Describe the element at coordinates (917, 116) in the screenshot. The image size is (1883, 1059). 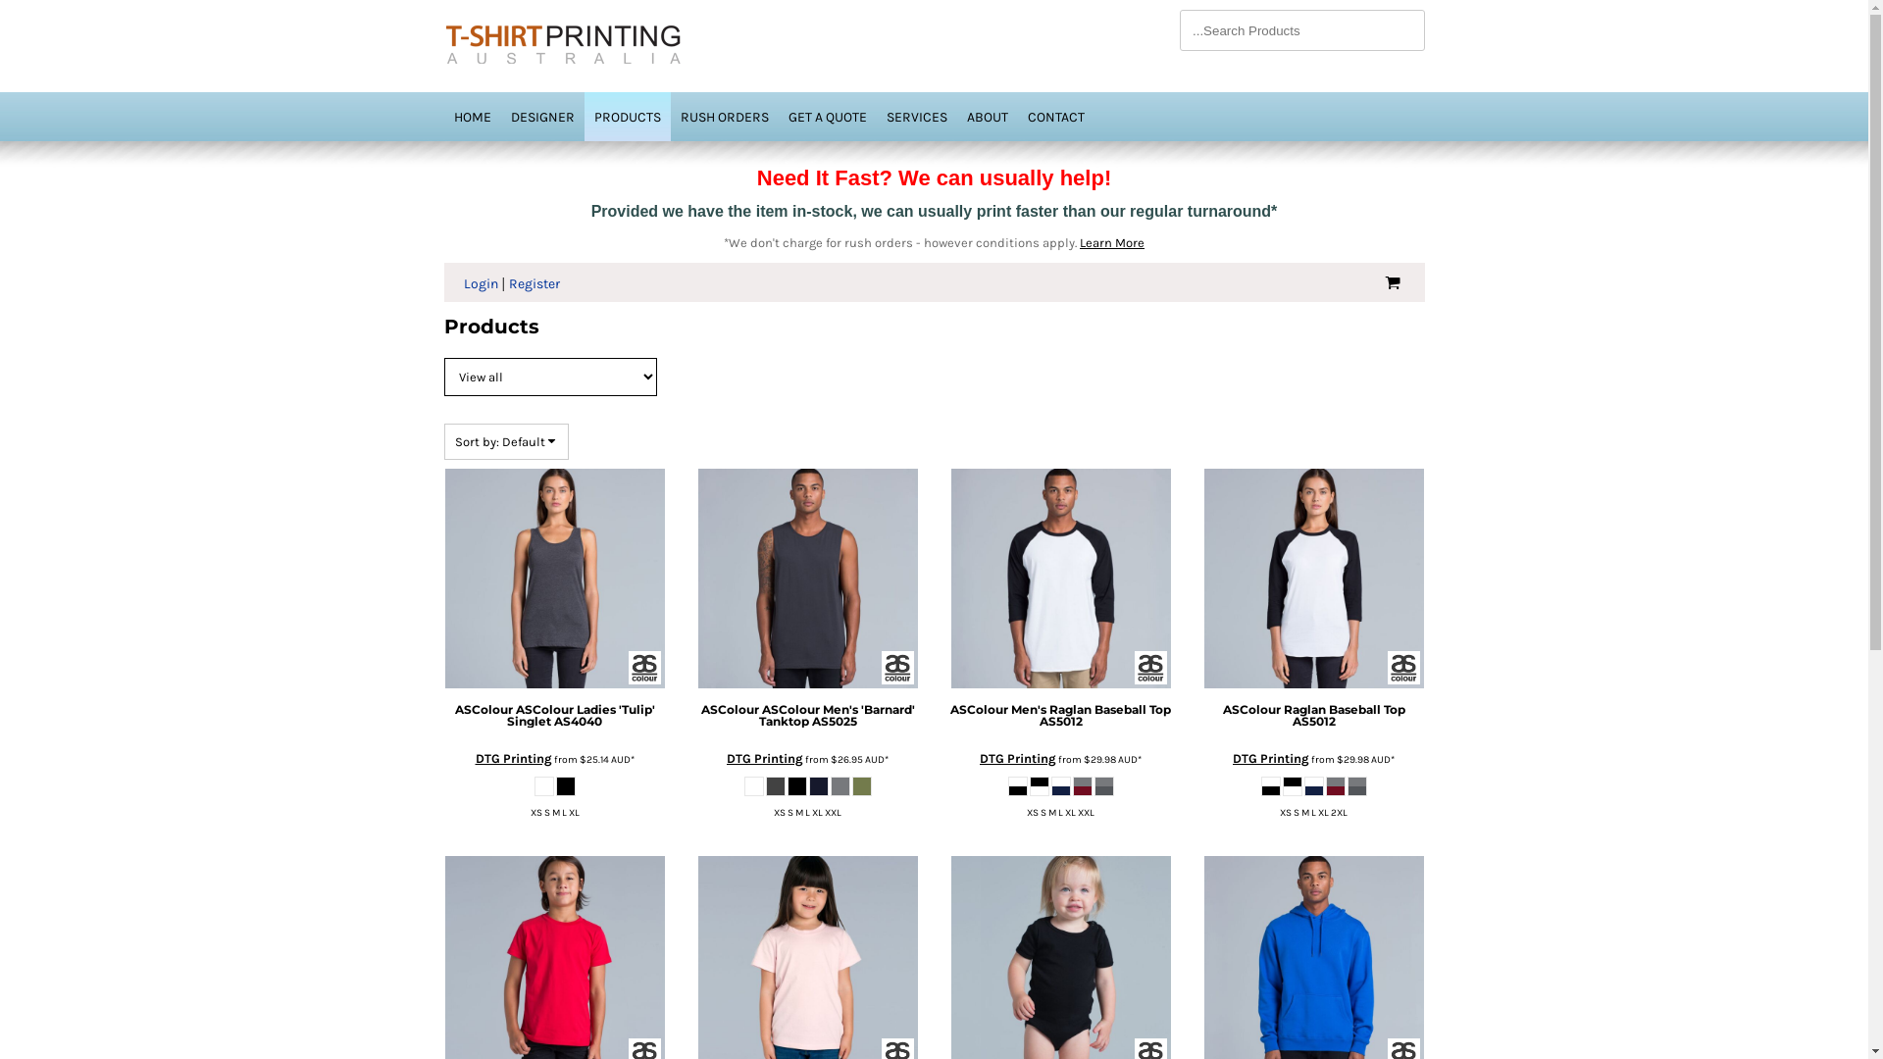
I see `SERVICES` at that location.